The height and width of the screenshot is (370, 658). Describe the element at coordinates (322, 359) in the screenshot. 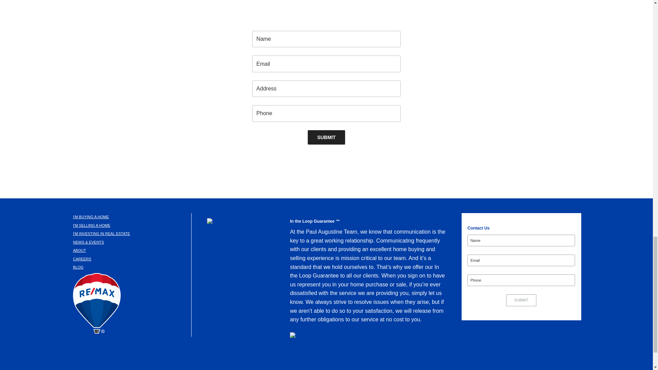

I see `Instagram` at that location.